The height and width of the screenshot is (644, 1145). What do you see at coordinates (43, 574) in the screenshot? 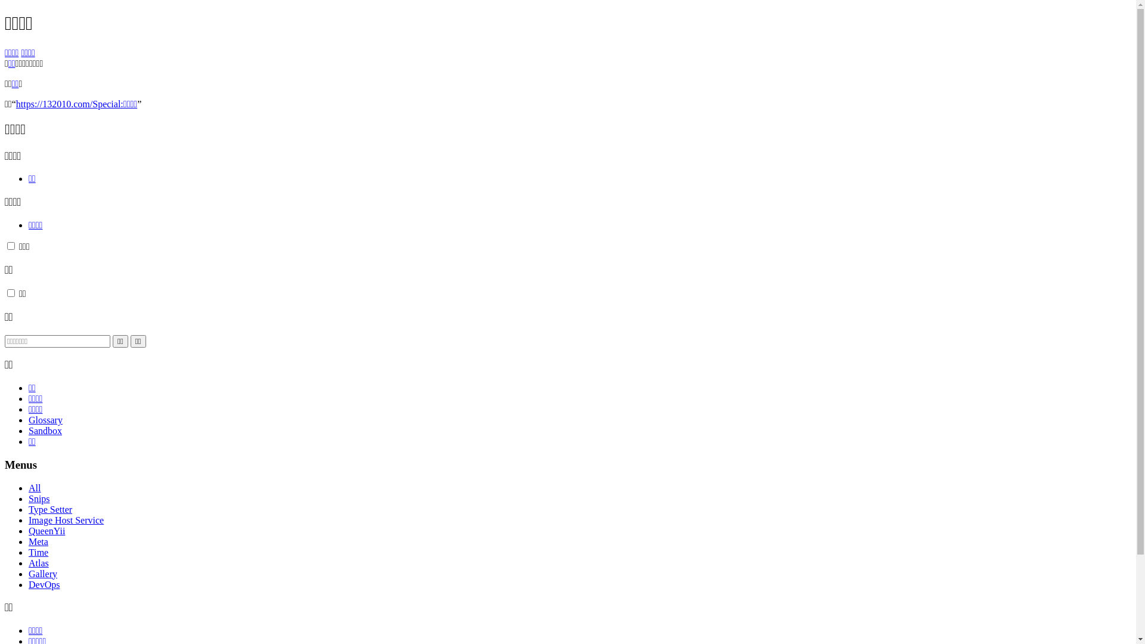
I see `Gallery` at bounding box center [43, 574].